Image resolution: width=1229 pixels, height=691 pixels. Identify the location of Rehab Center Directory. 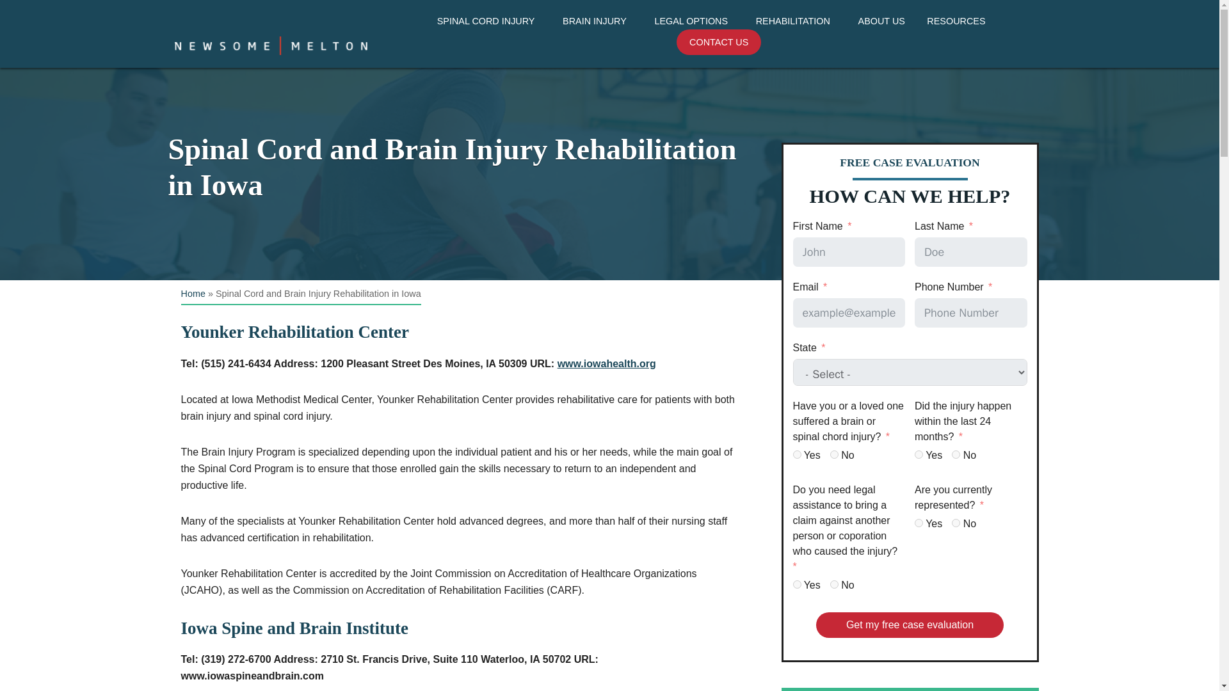
(798, 45).